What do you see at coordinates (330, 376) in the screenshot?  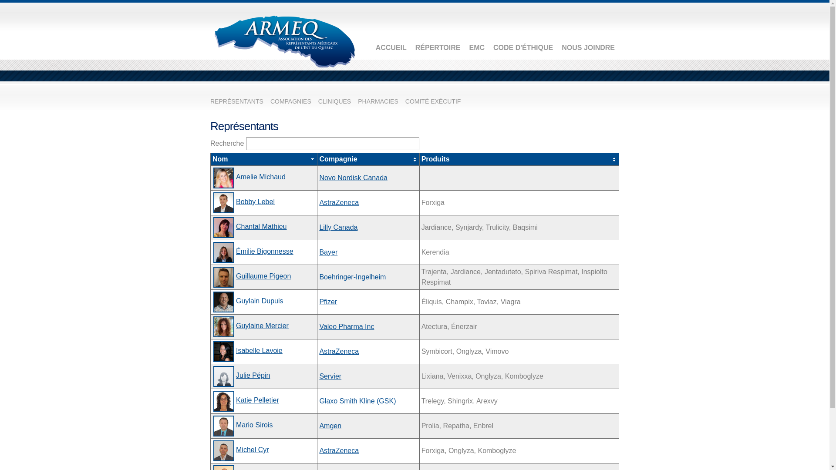 I see `Servier` at bounding box center [330, 376].